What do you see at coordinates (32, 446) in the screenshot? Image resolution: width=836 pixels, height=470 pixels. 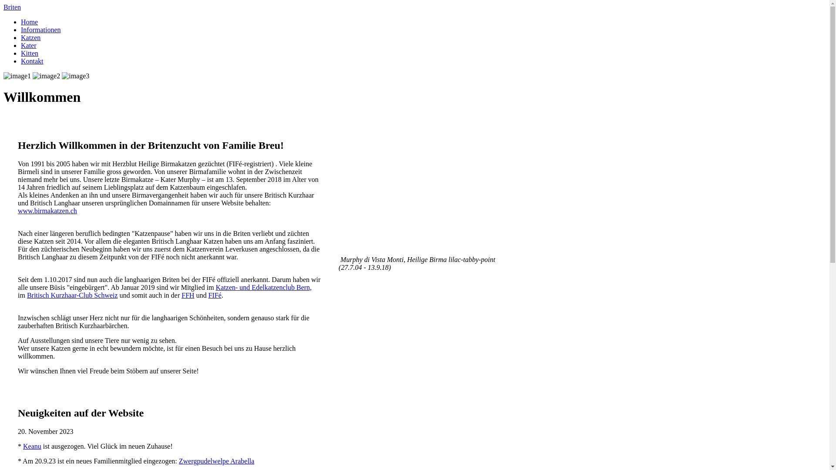 I see `Keanu` at bounding box center [32, 446].